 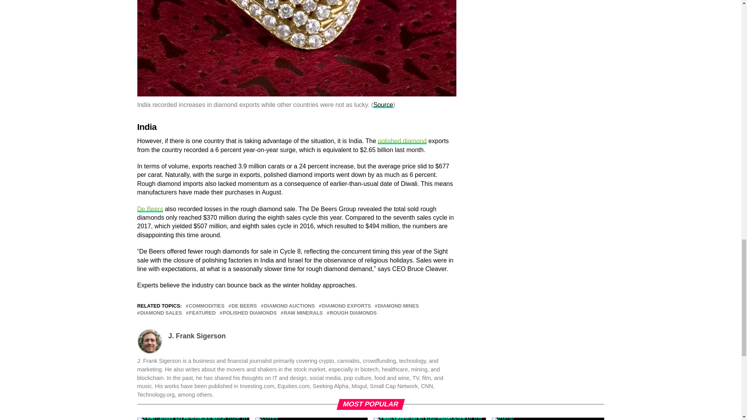 What do you see at coordinates (207, 306) in the screenshot?
I see `COMMODITIES` at bounding box center [207, 306].